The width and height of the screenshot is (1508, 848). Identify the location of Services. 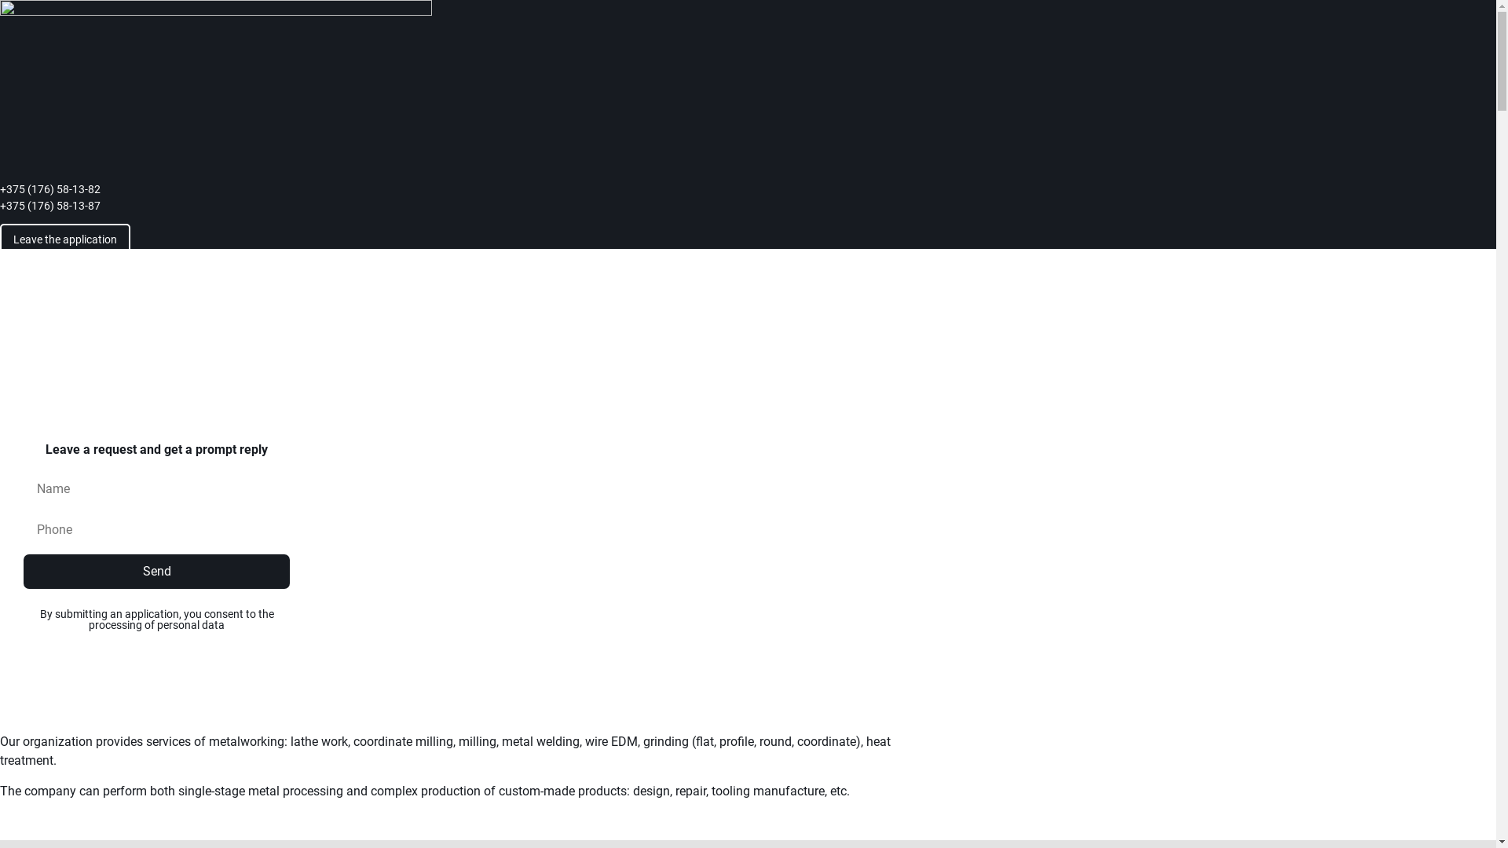
(85, 345).